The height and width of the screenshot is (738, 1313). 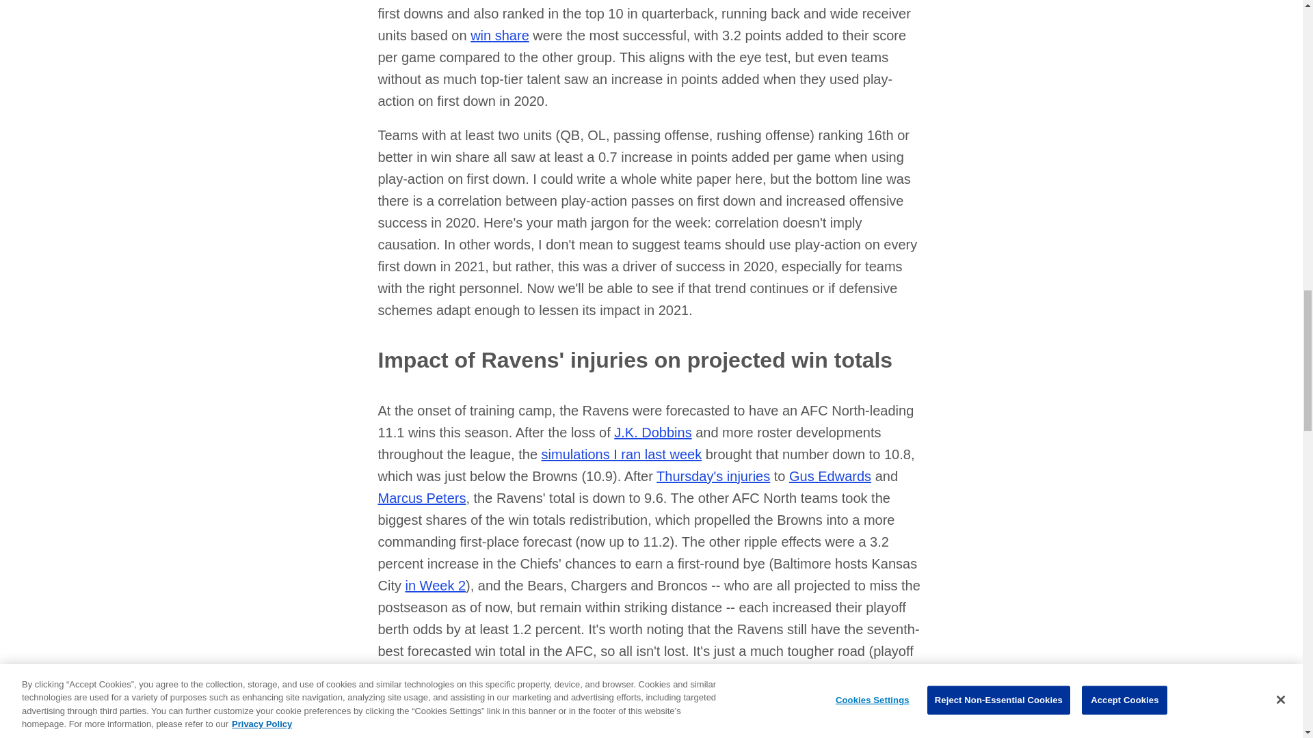 What do you see at coordinates (622, 454) in the screenshot?
I see `simulations I ran last week` at bounding box center [622, 454].